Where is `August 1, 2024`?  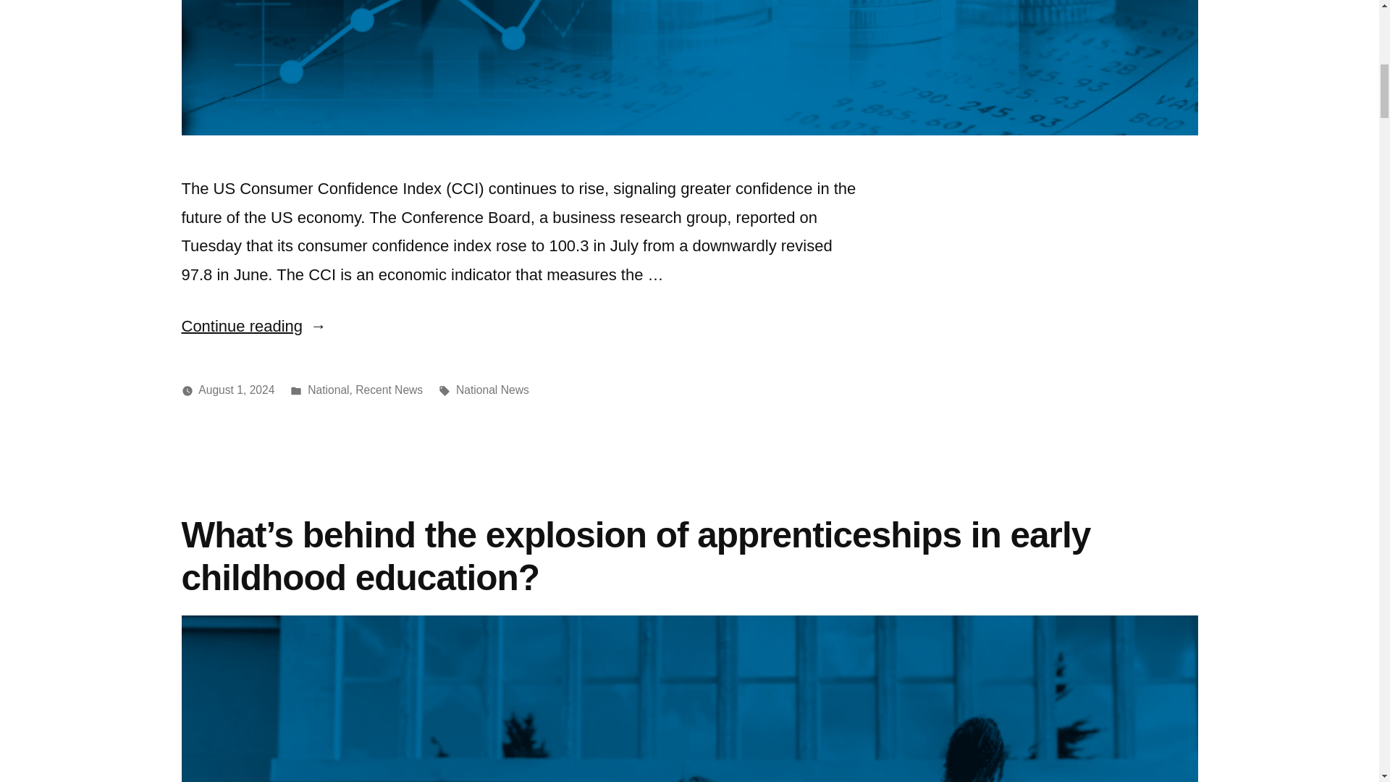 August 1, 2024 is located at coordinates (236, 390).